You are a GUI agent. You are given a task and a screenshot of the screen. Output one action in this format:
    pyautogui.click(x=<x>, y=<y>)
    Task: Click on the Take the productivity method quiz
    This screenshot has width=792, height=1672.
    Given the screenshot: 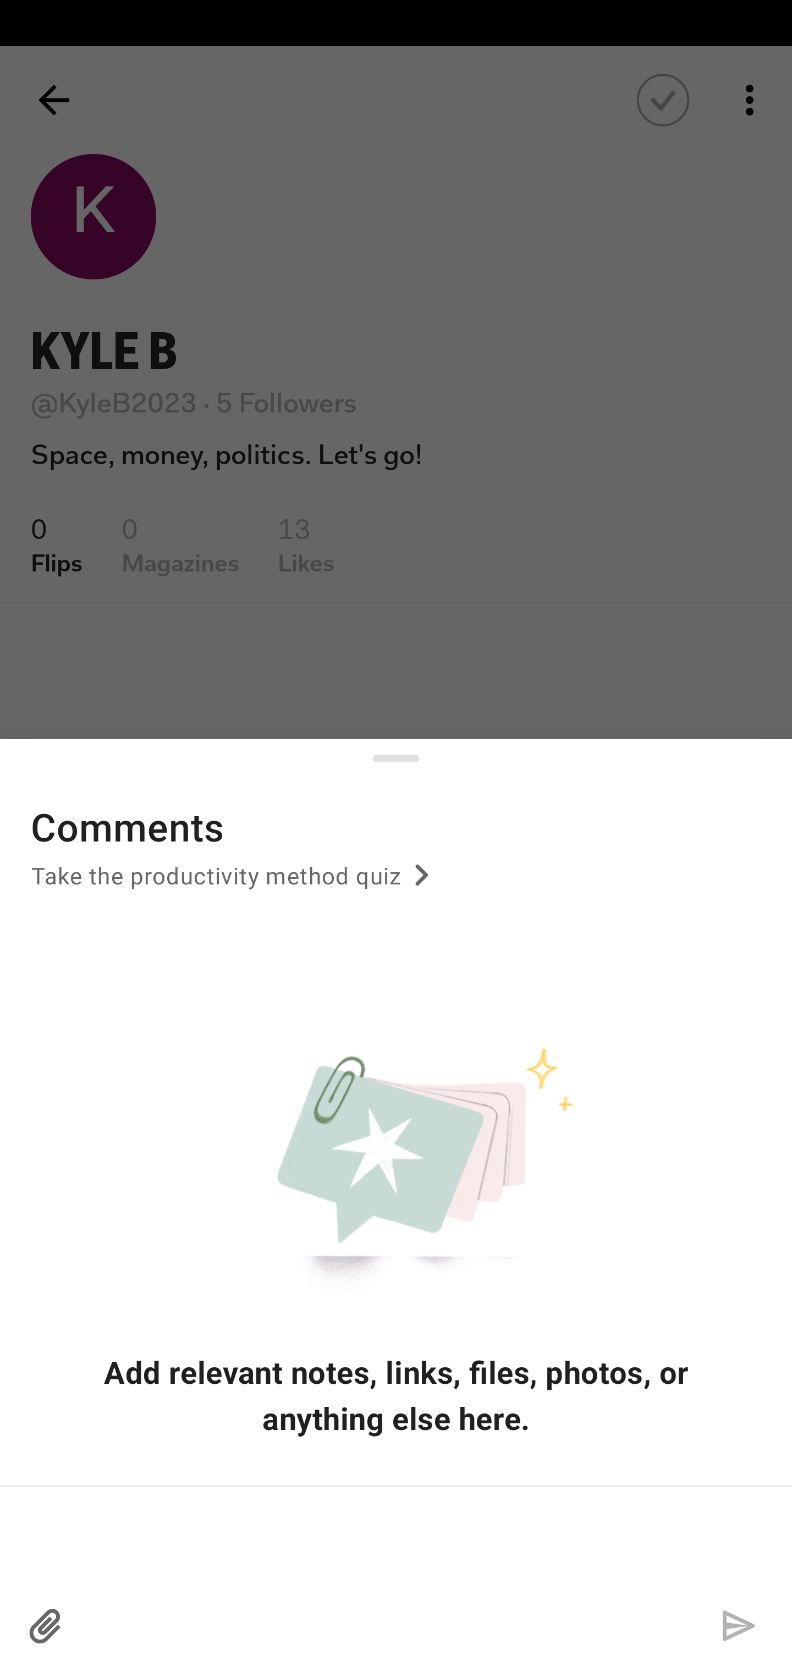 What is the action you would take?
    pyautogui.click(x=233, y=883)
    